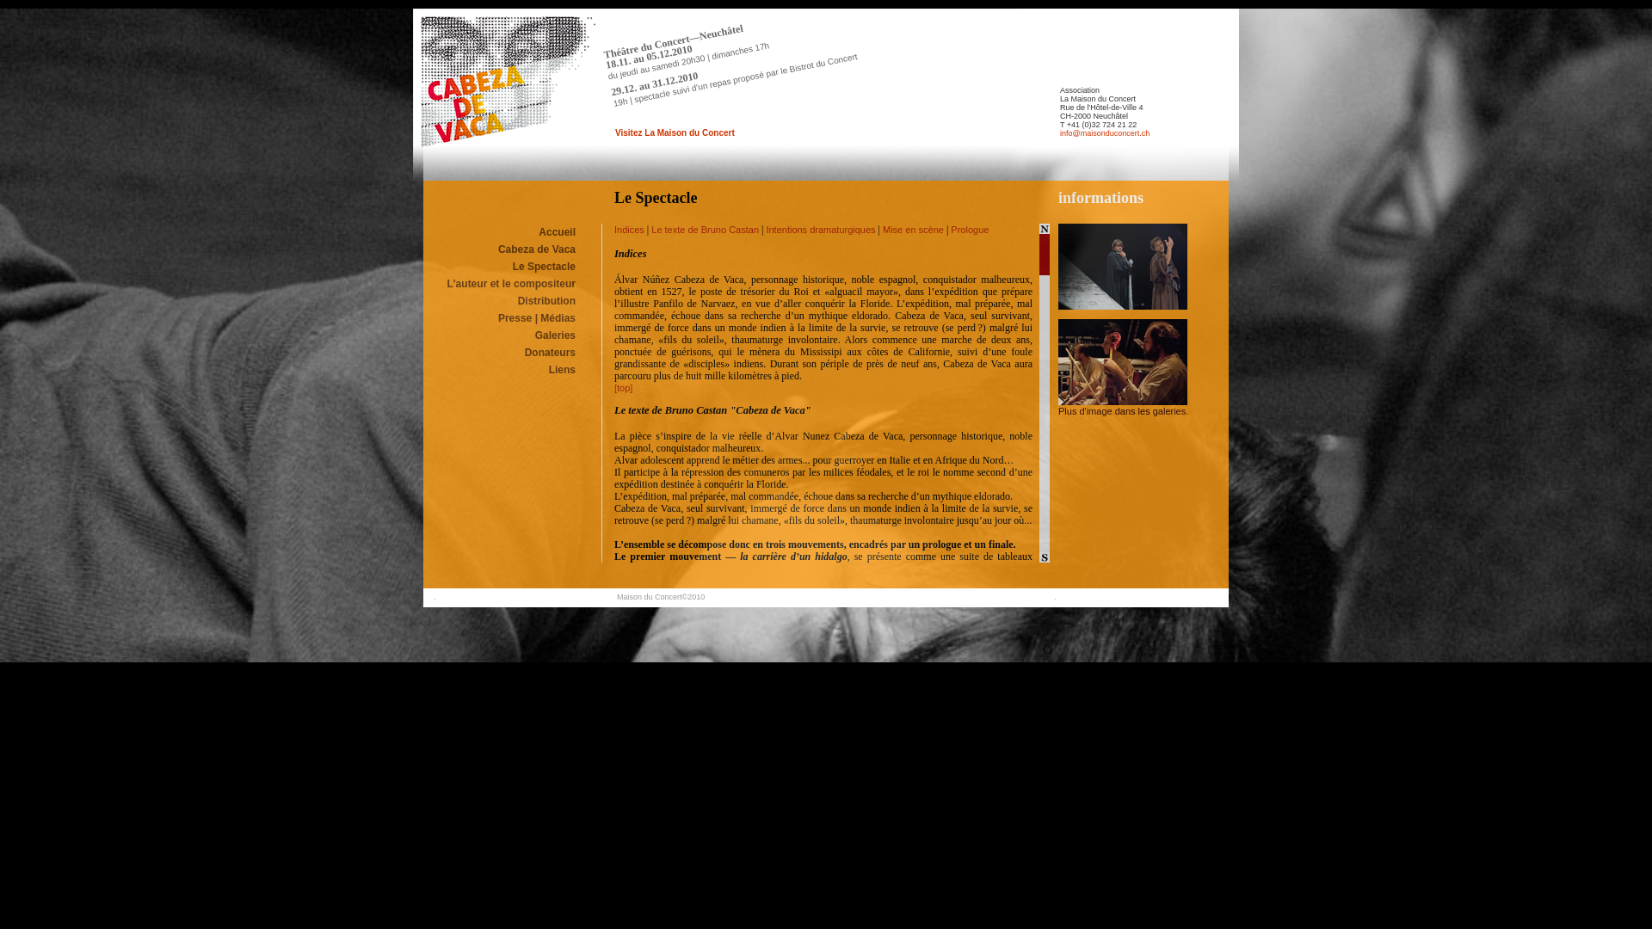 The height and width of the screenshot is (929, 1652). Describe the element at coordinates (675, 132) in the screenshot. I see `Visitez La Maison du Concert` at that location.